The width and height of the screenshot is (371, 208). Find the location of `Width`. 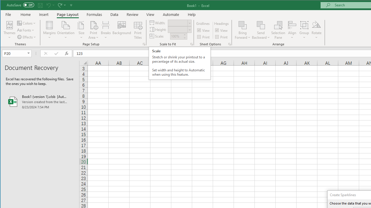

Width is located at coordinates (179, 23).